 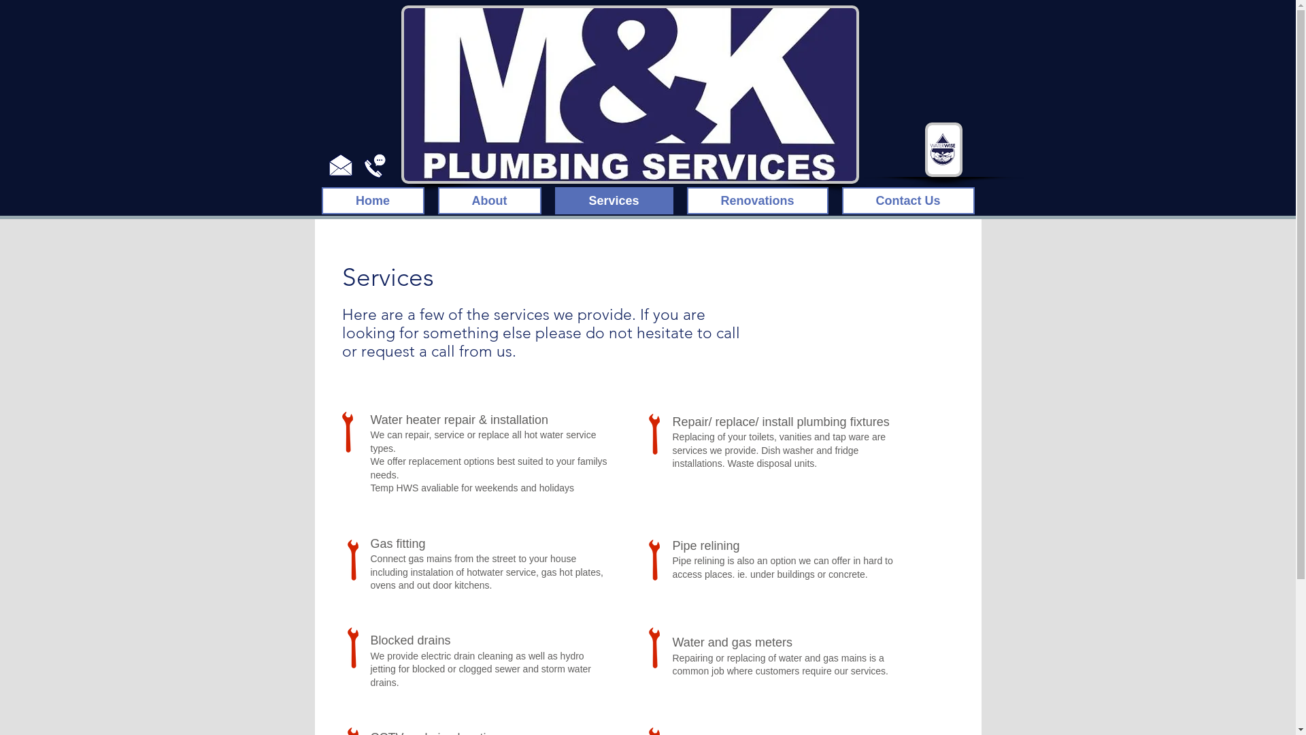 I want to click on Renovations, so click(x=758, y=201).